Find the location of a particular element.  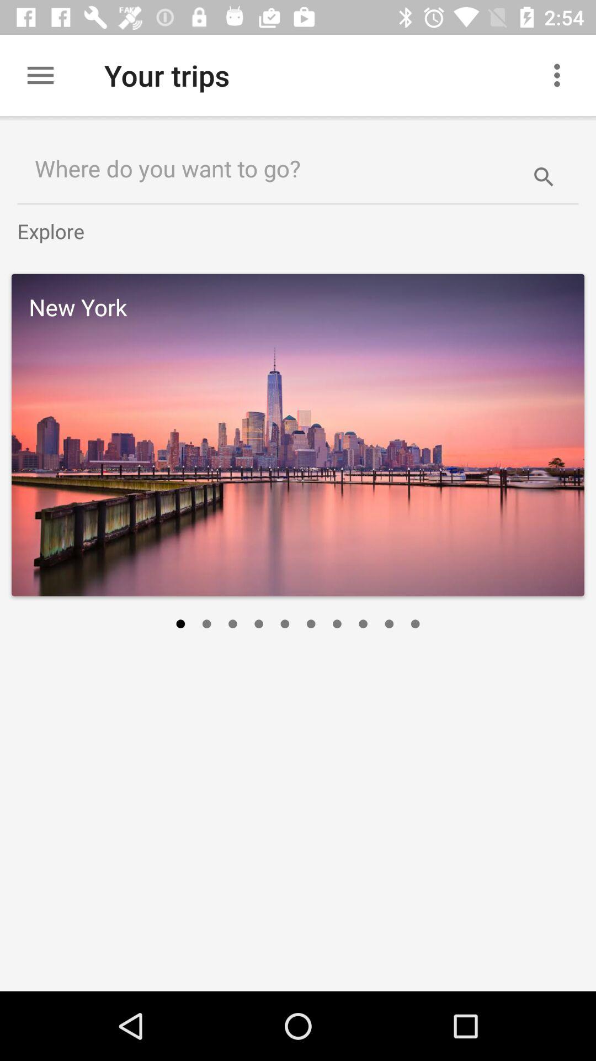

choose icon on the right is located at coordinates (415, 624).